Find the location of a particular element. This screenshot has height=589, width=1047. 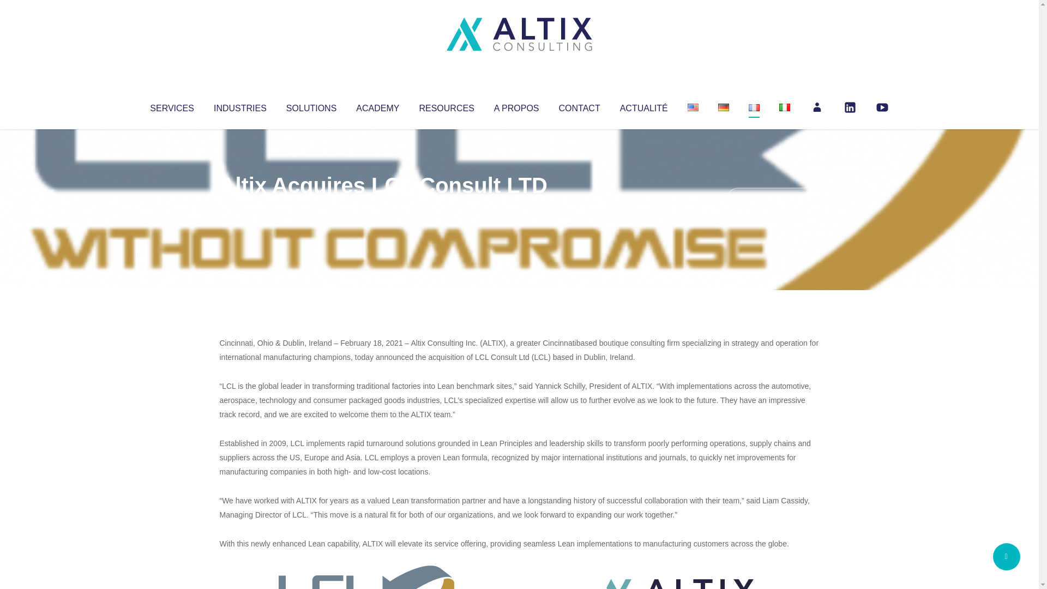

A PROPOS is located at coordinates (516, 106).